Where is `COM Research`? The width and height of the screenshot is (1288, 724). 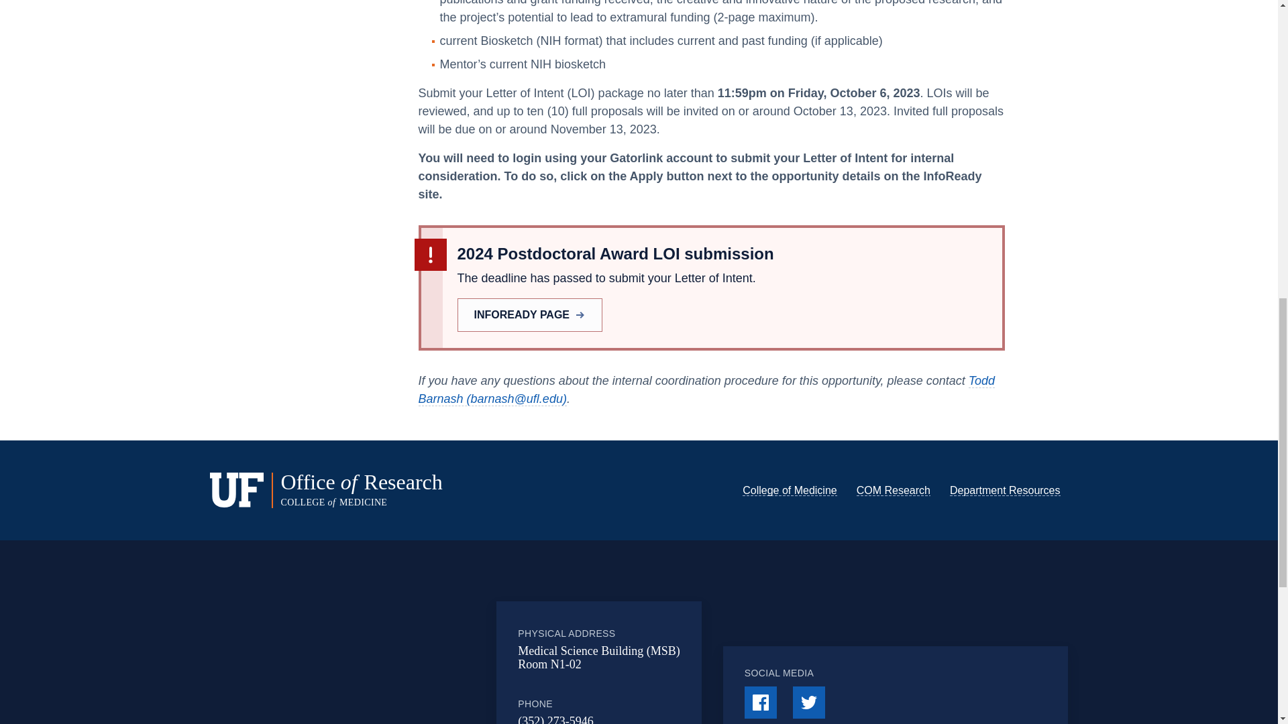 COM Research is located at coordinates (893, 489).